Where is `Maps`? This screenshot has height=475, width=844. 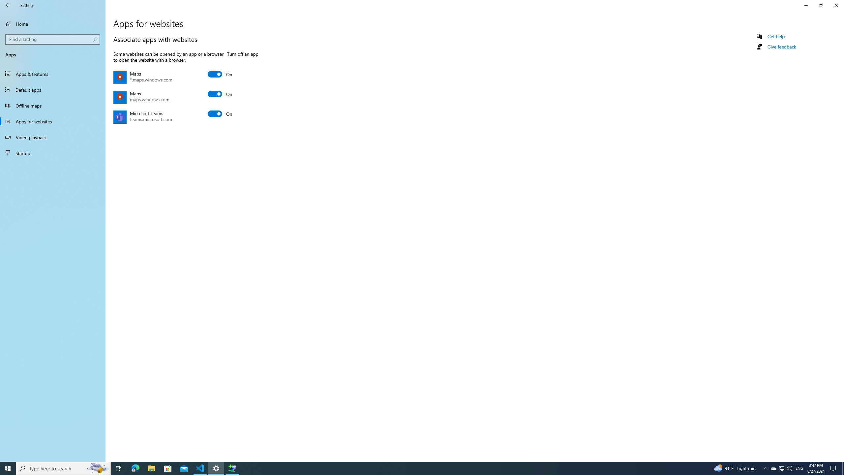
Maps is located at coordinates (220, 94).